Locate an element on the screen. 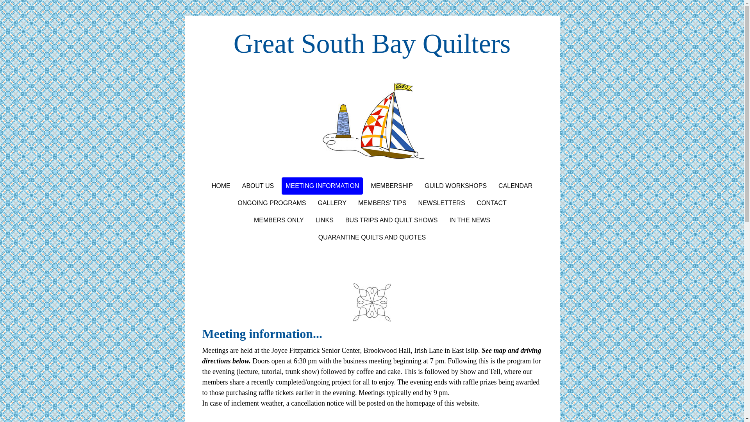  MEMBERSHIP is located at coordinates (391, 186).